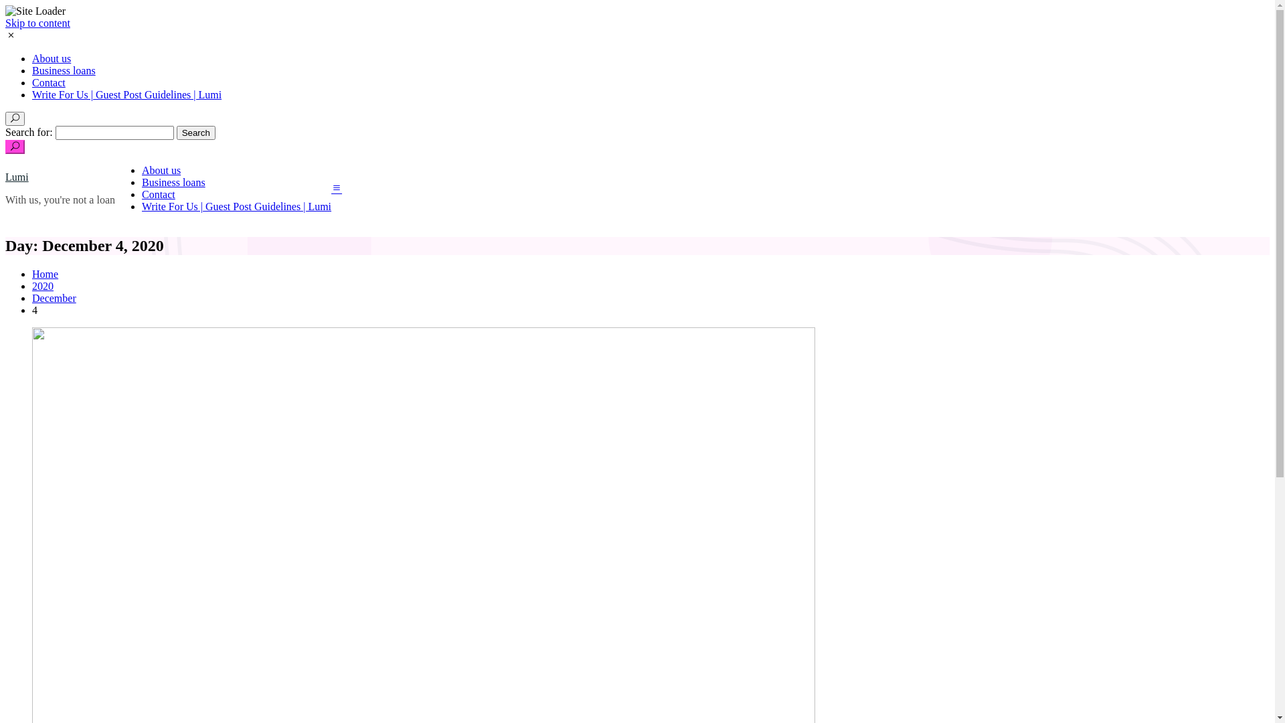 Image resolution: width=1285 pixels, height=723 pixels. Describe the element at coordinates (49, 83) in the screenshot. I see `Contact` at that location.